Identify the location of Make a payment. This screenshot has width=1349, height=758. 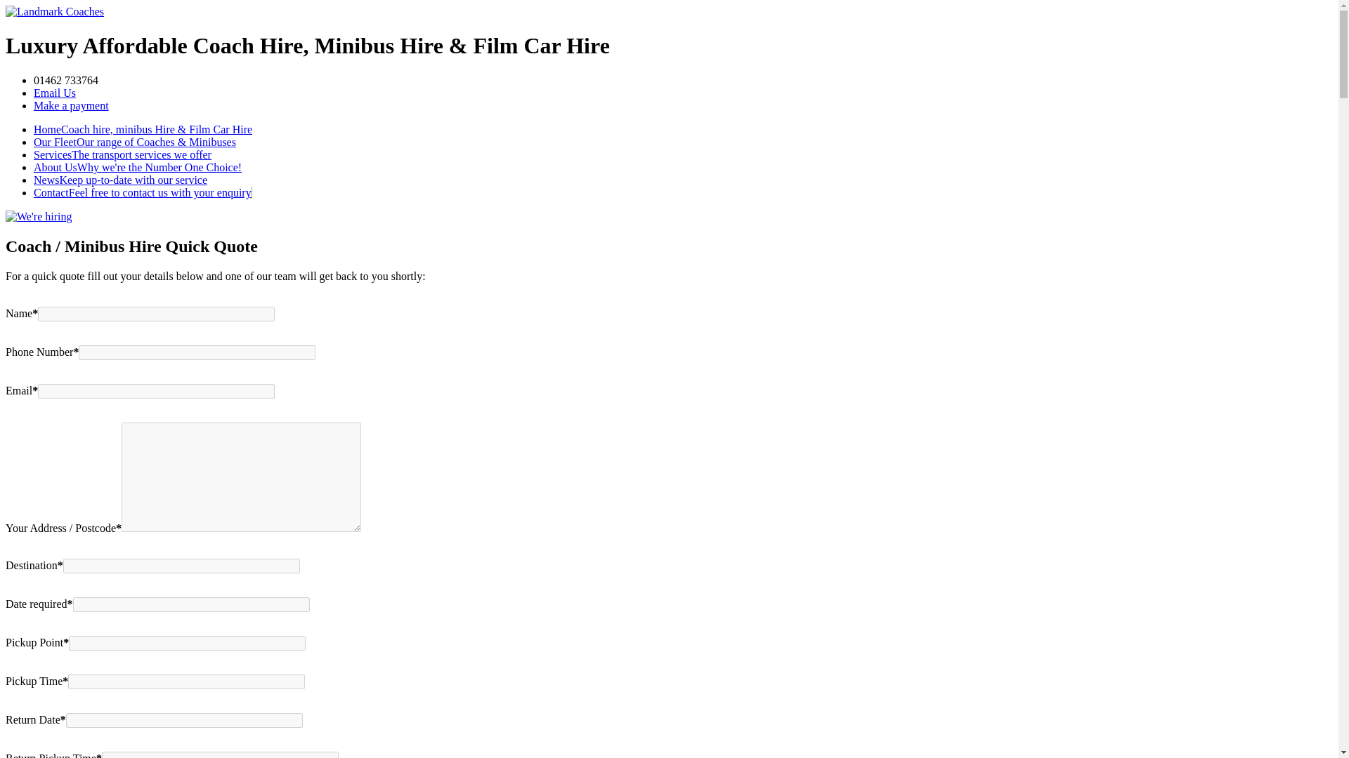
(72, 105).